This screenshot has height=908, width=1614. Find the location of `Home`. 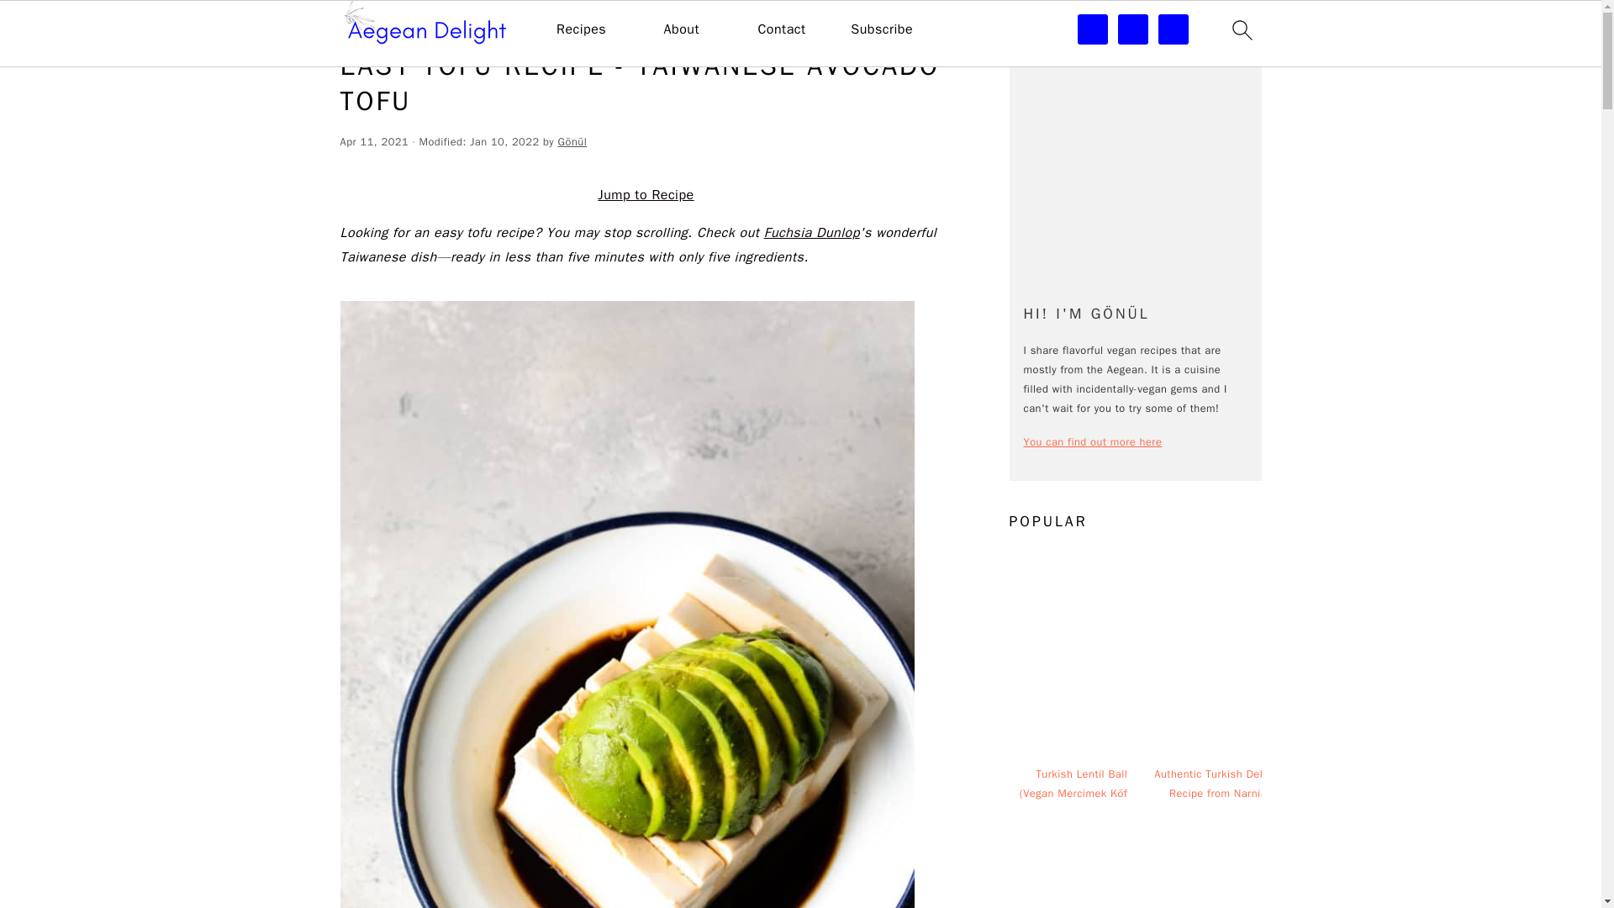

Home is located at coordinates (354, 25).